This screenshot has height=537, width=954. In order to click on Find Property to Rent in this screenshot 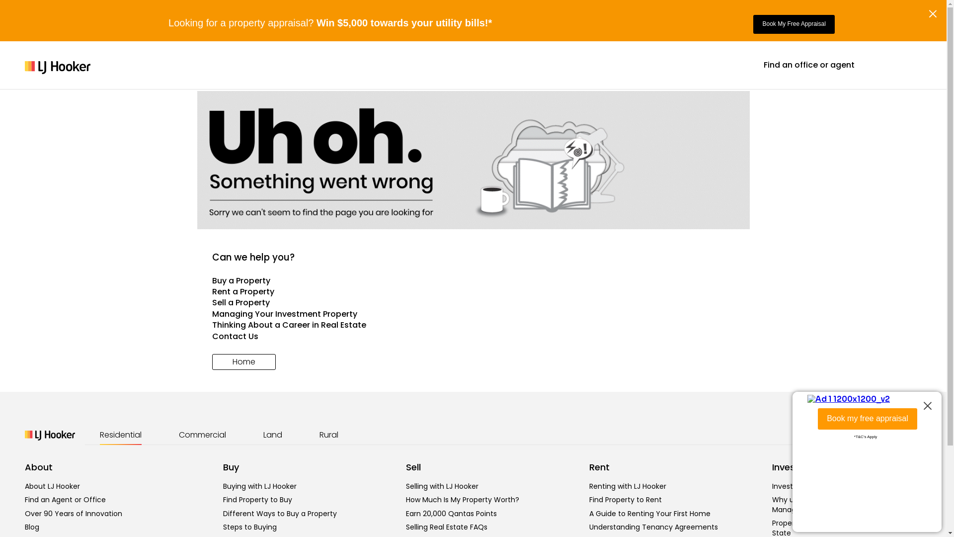, I will do `click(626, 500)`.